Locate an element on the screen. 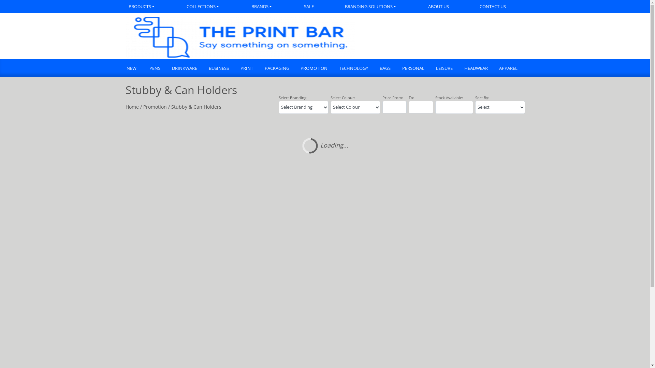 The height and width of the screenshot is (368, 655). LEISURE is located at coordinates (444, 69).